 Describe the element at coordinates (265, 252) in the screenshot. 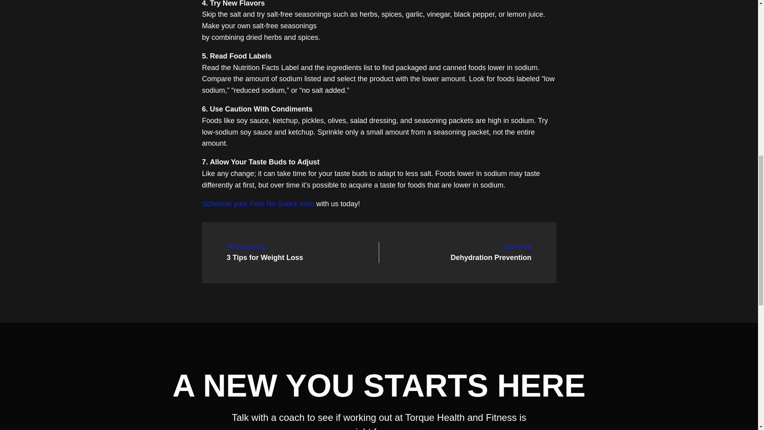

I see `3 Tips for Weight Loss` at that location.